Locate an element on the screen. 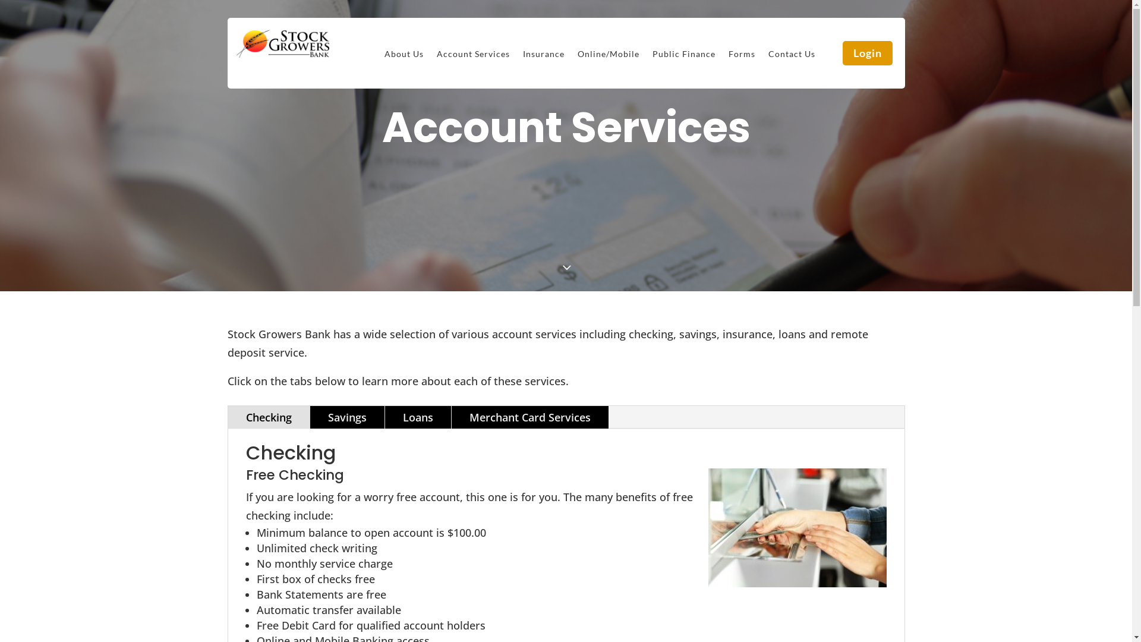  Merchant Card Services is located at coordinates (530, 417).